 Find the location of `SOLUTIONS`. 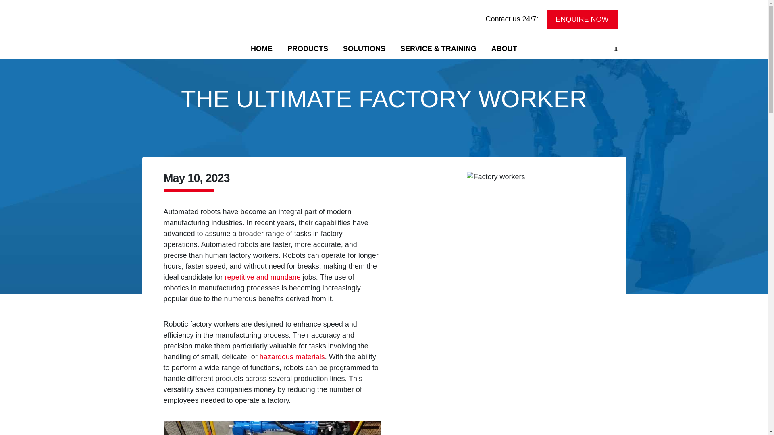

SOLUTIONS is located at coordinates (364, 48).